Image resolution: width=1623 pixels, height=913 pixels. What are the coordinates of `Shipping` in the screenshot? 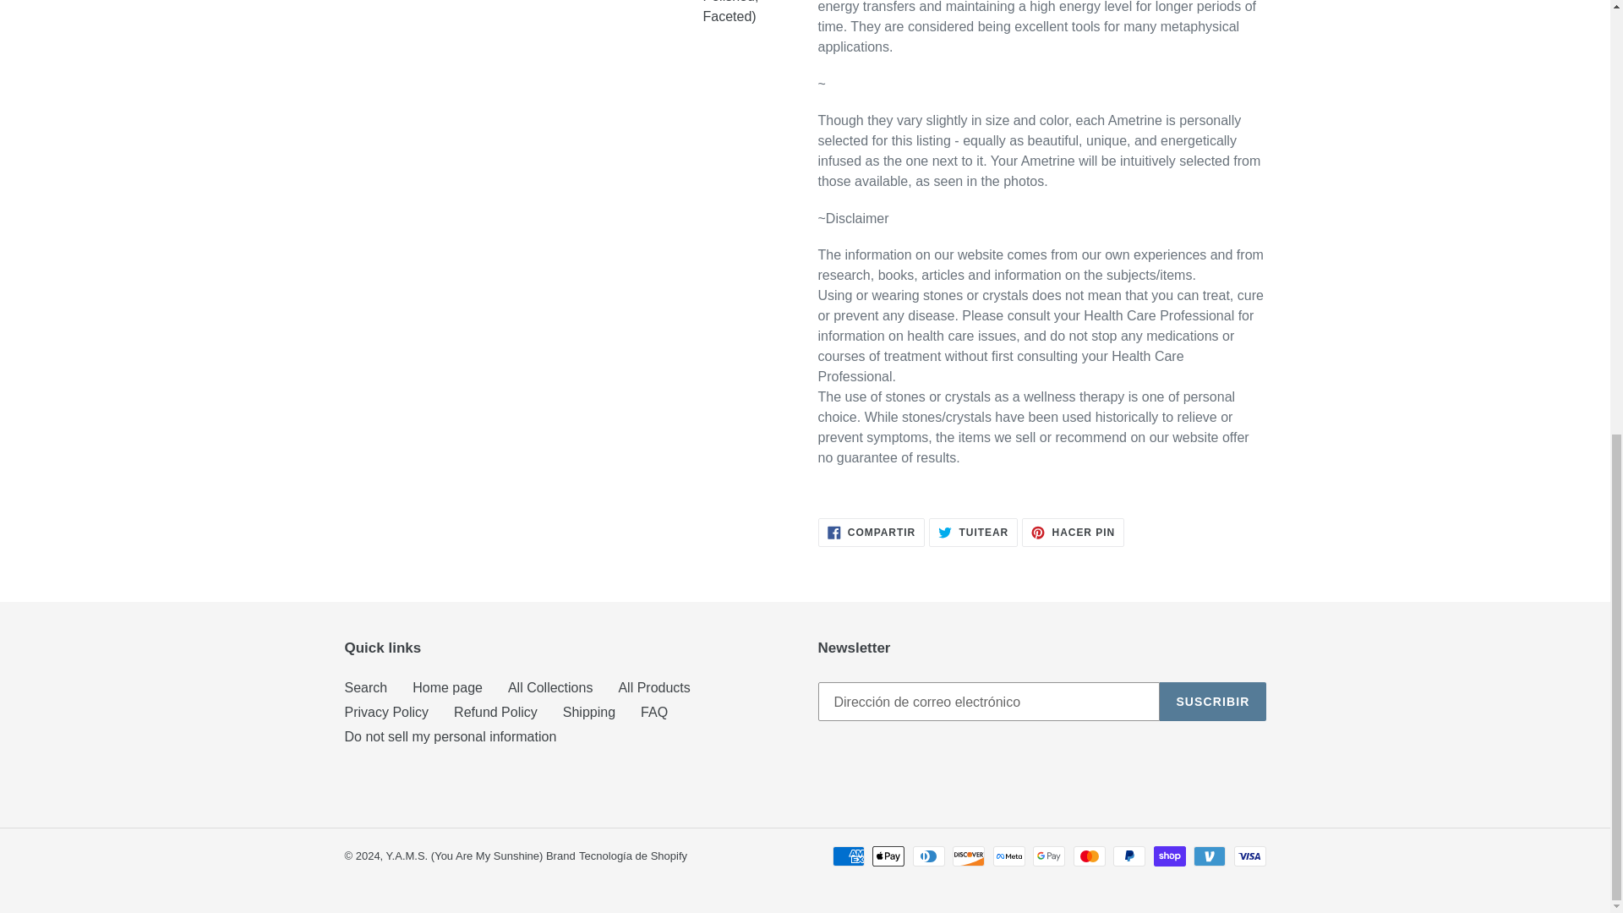 It's located at (365, 686).